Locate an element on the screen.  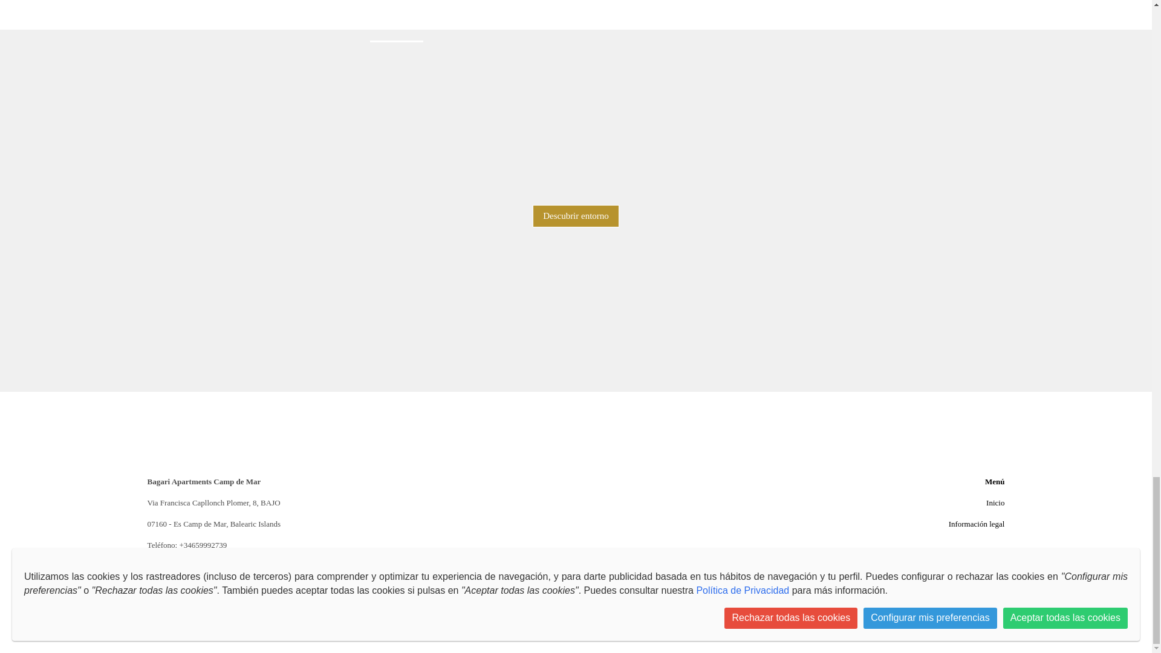
Desarrollado con Amenitiz is located at coordinates (575, 605).